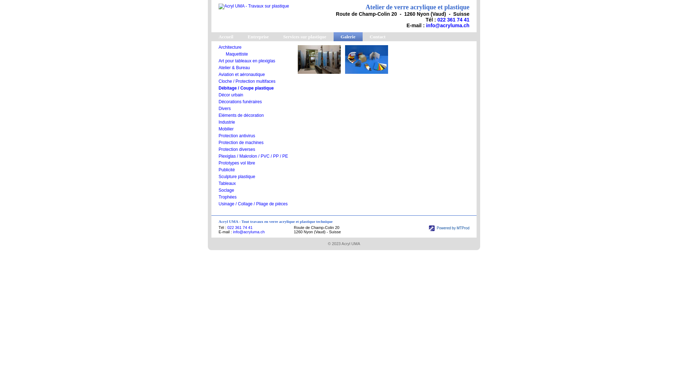 Image resolution: width=688 pixels, height=387 pixels. What do you see at coordinates (378, 37) in the screenshot?
I see `Contact` at bounding box center [378, 37].